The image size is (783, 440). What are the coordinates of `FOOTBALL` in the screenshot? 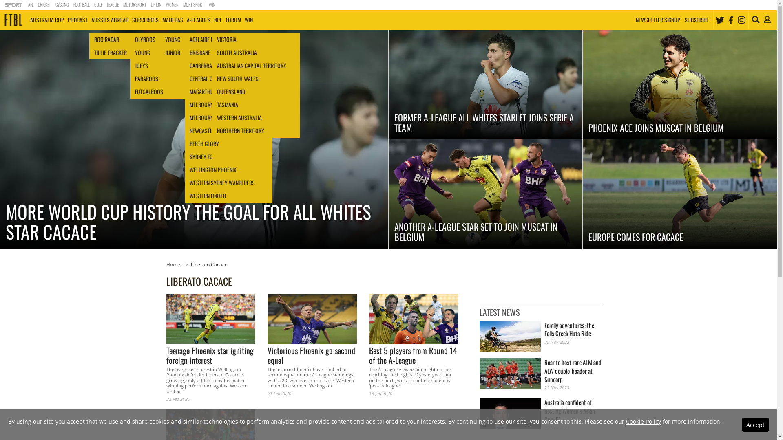 It's located at (82, 5).